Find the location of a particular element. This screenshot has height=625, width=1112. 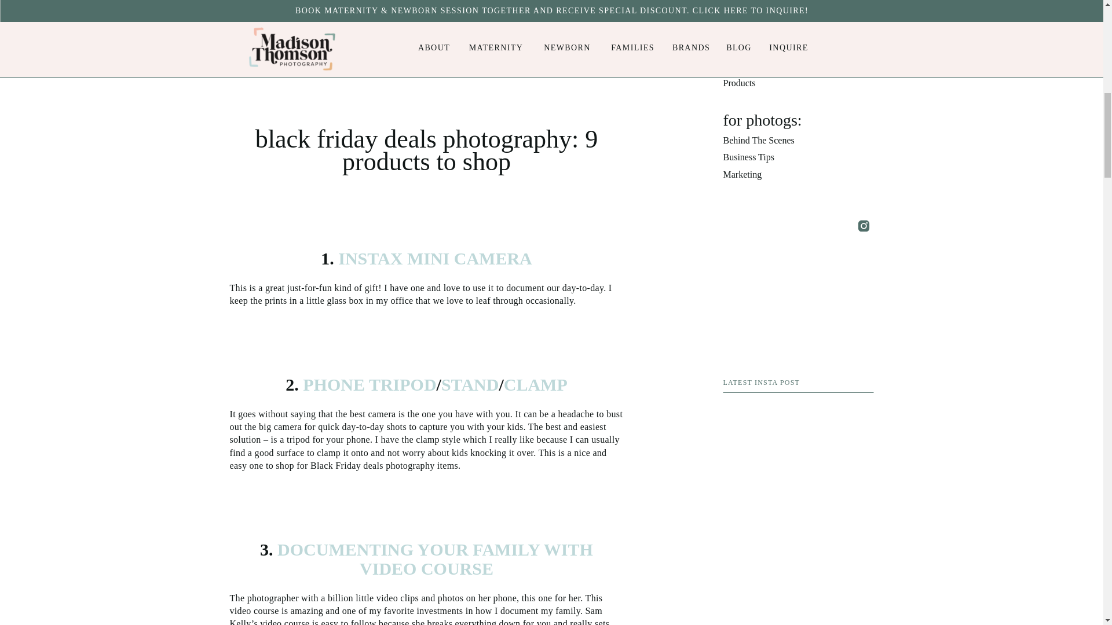

Products is located at coordinates (798, 83).